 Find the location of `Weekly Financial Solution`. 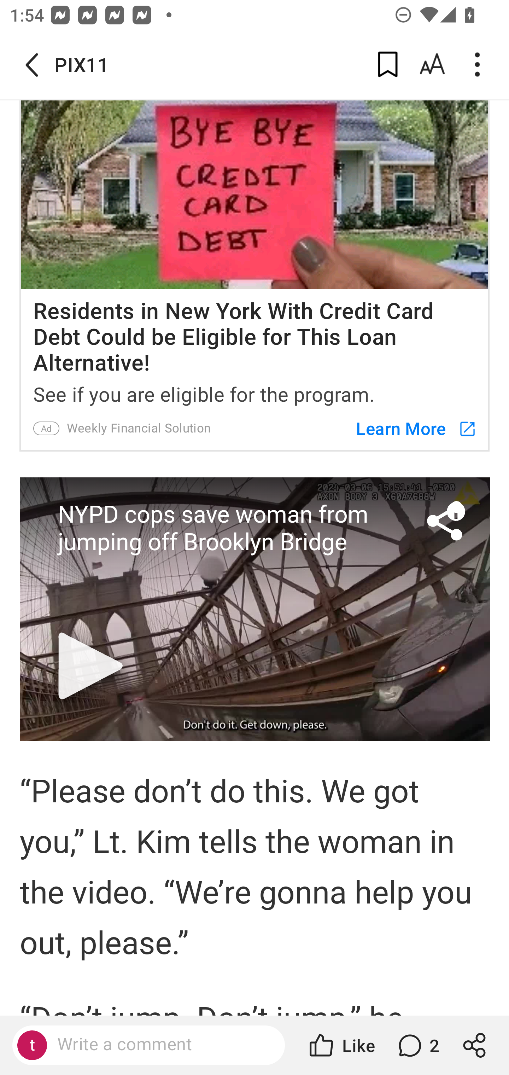

Weekly Financial Solution is located at coordinates (139, 428).